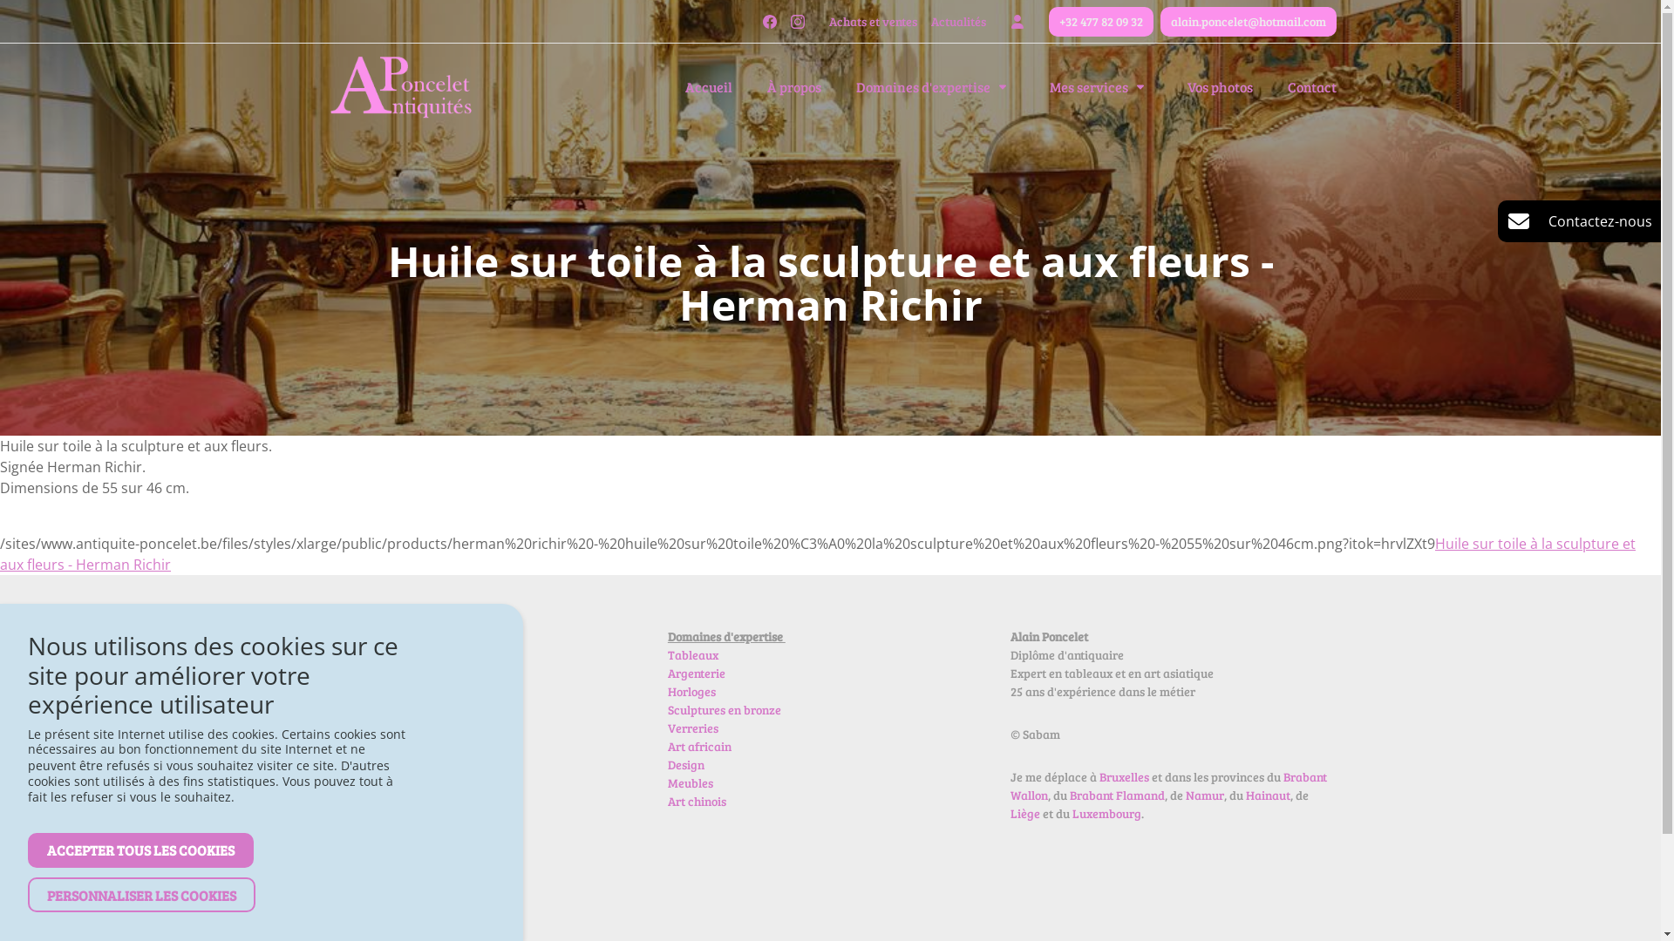 Image resolution: width=1674 pixels, height=941 pixels. I want to click on alain.poncelet@hotmail.com, so click(435, 868).